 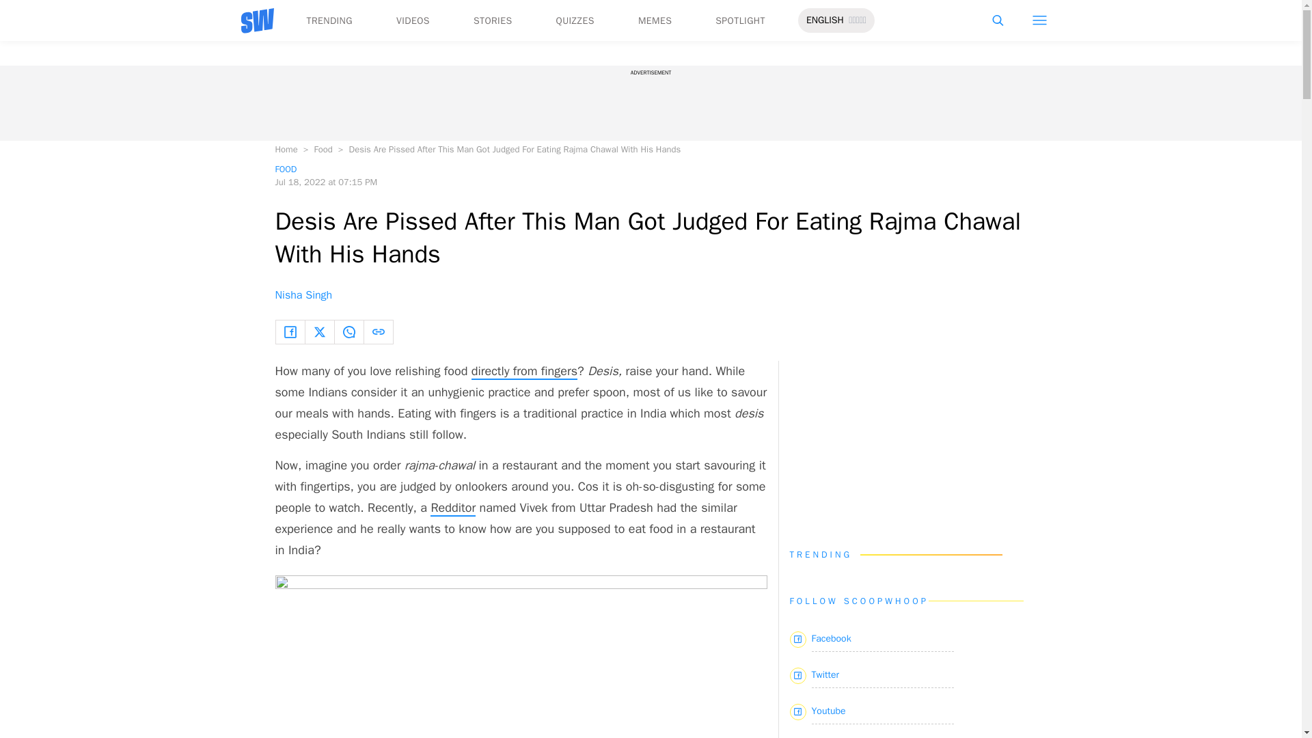 What do you see at coordinates (413, 20) in the screenshot?
I see `VIDEOS` at bounding box center [413, 20].